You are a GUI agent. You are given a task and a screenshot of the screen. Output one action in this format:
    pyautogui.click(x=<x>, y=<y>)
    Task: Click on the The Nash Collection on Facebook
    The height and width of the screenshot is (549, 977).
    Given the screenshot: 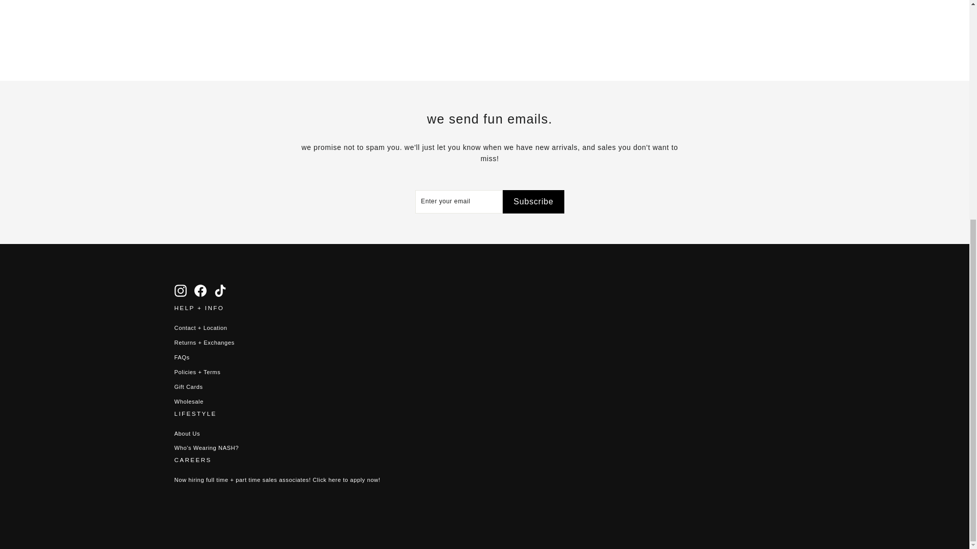 What is the action you would take?
    pyautogui.click(x=200, y=291)
    